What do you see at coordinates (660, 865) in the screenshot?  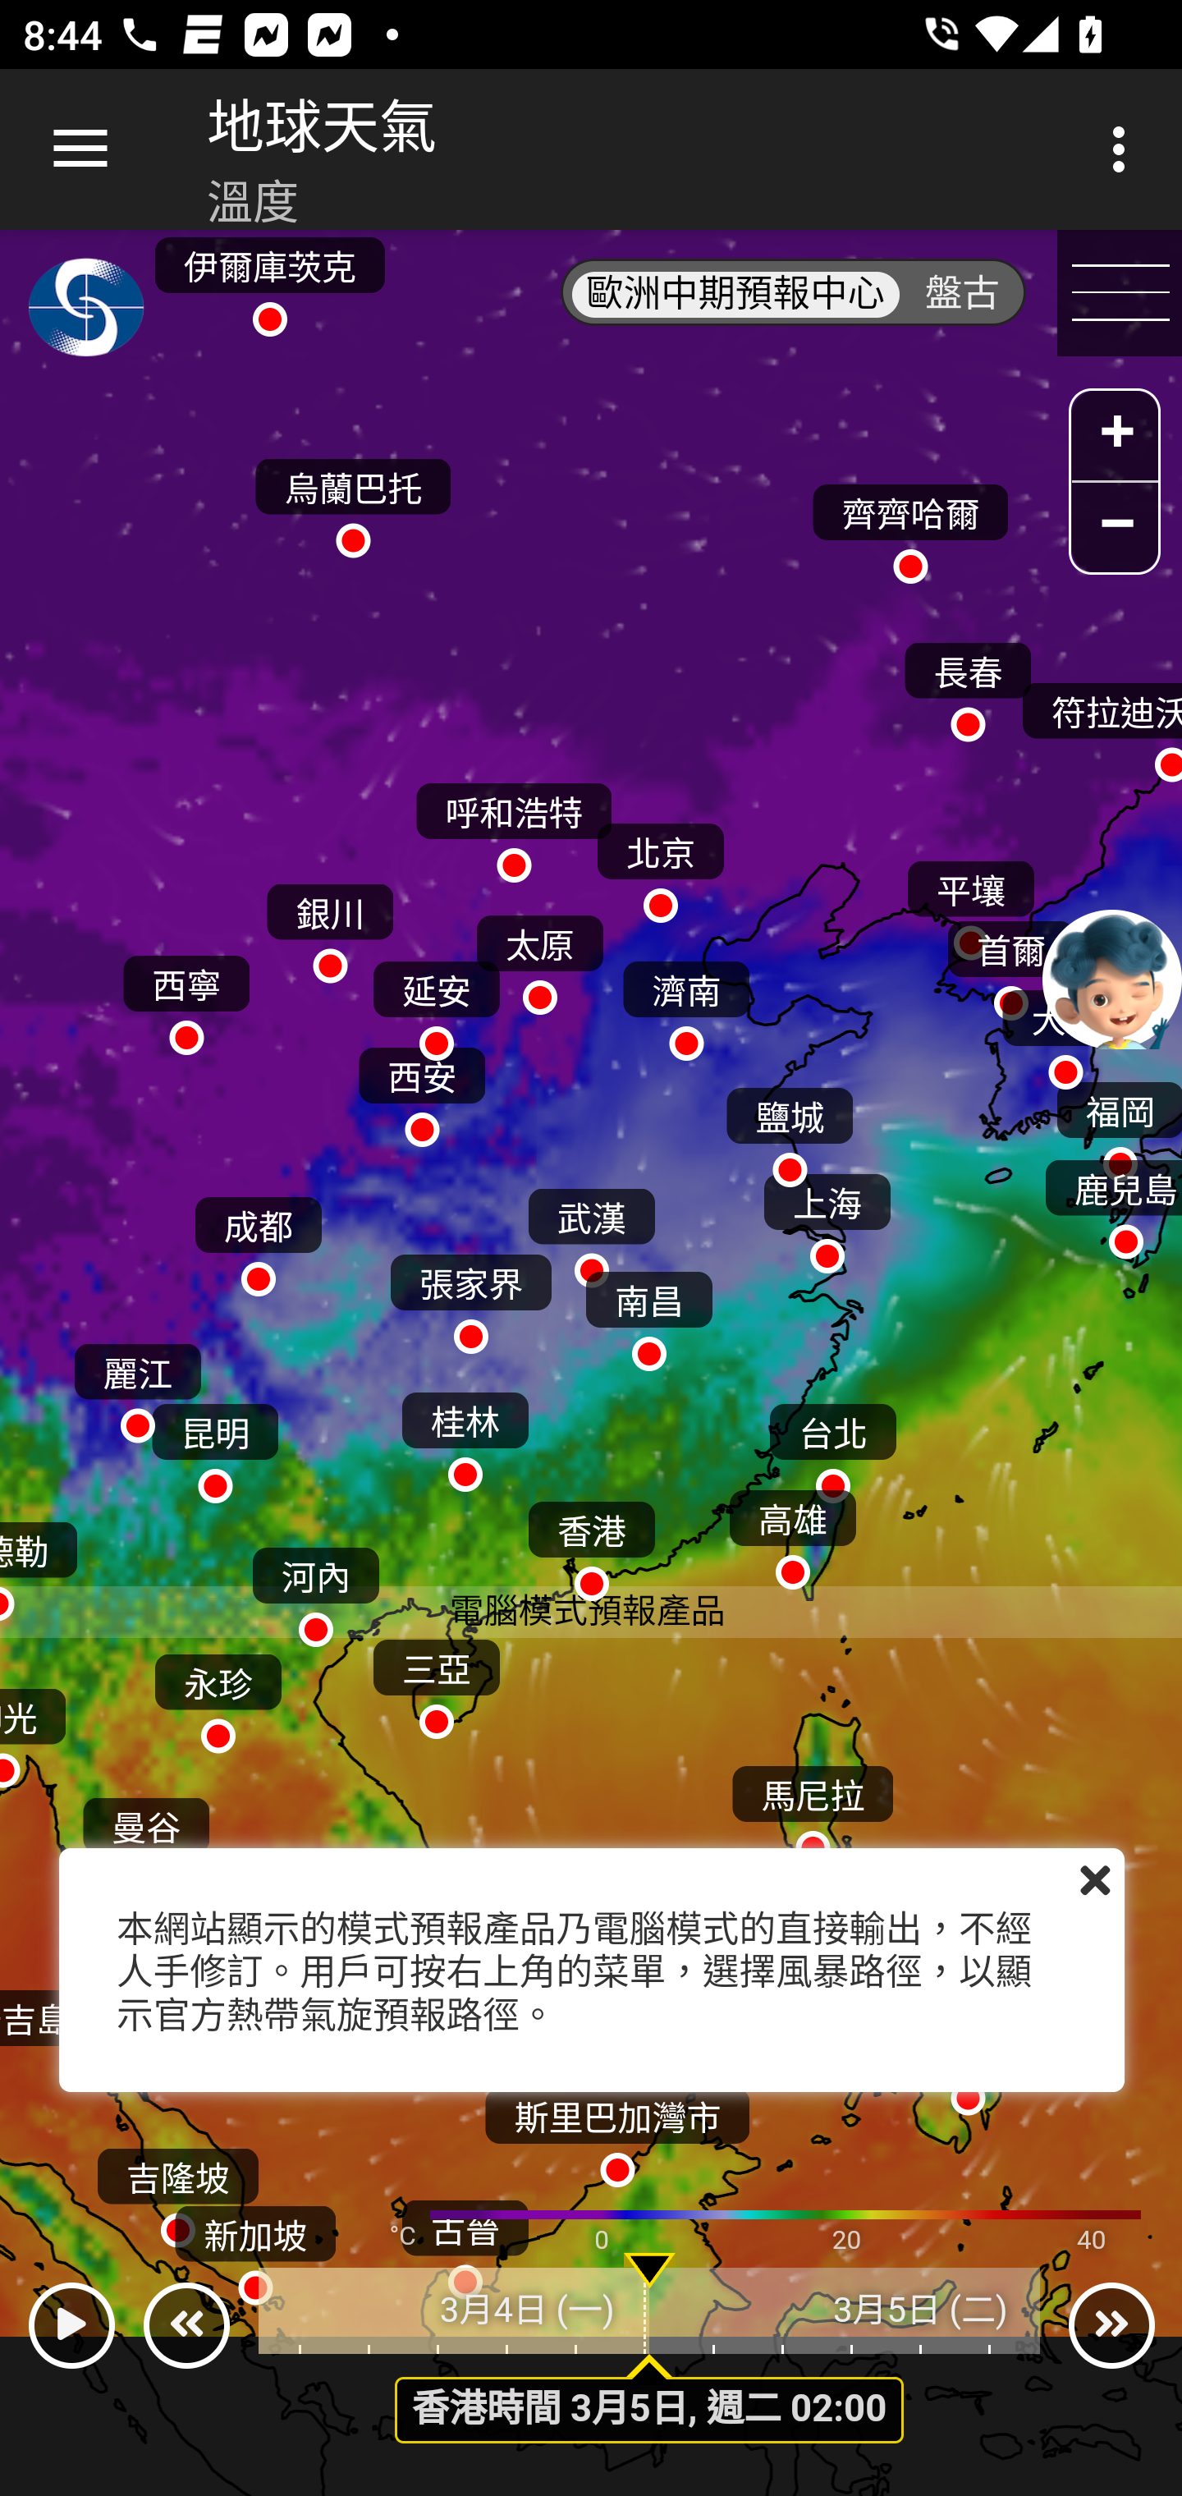 I see `北京` at bounding box center [660, 865].